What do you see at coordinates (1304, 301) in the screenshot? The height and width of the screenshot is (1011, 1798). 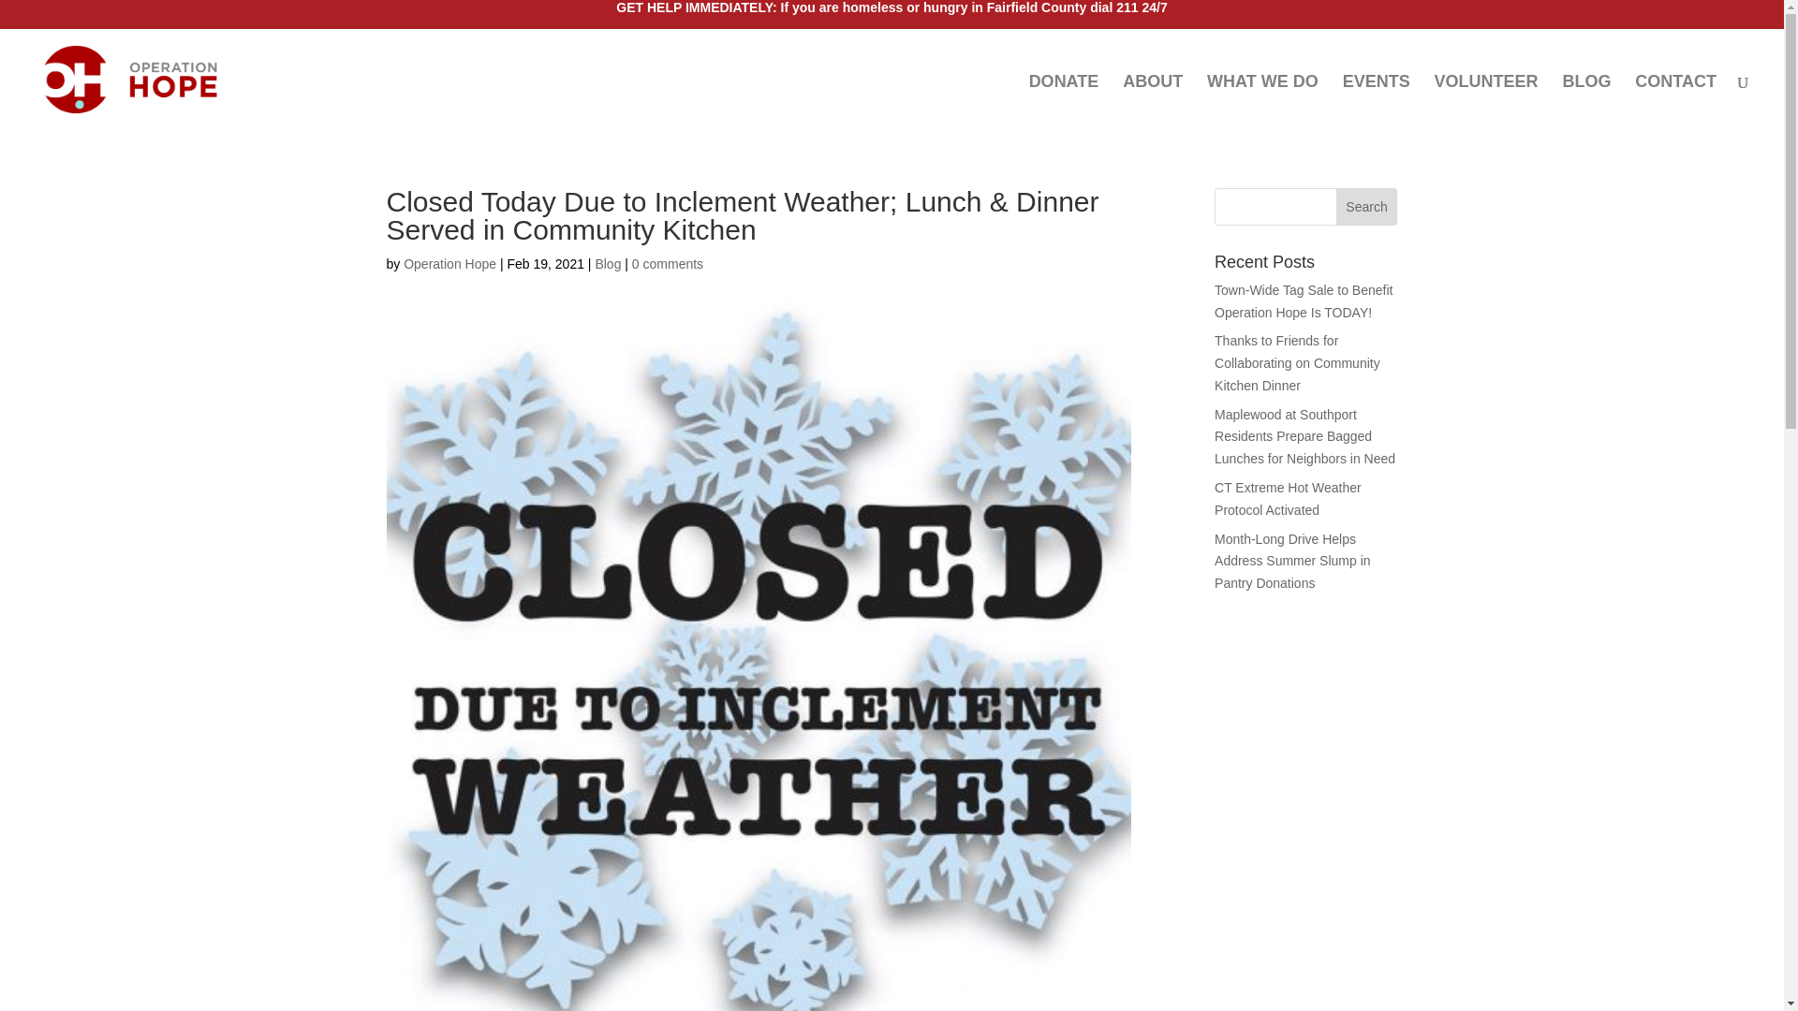 I see `Town-Wide Tag Sale to Benefit Operation Hope Is TODAY!` at bounding box center [1304, 301].